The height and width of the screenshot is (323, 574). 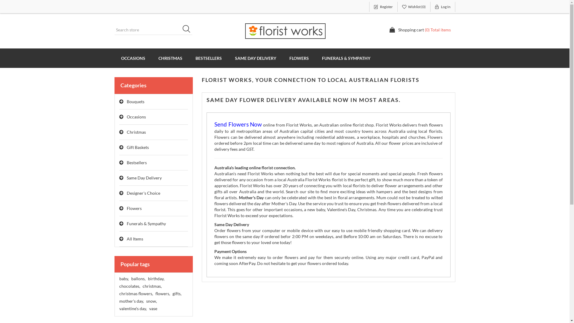 What do you see at coordinates (154, 239) in the screenshot?
I see `All Items` at bounding box center [154, 239].